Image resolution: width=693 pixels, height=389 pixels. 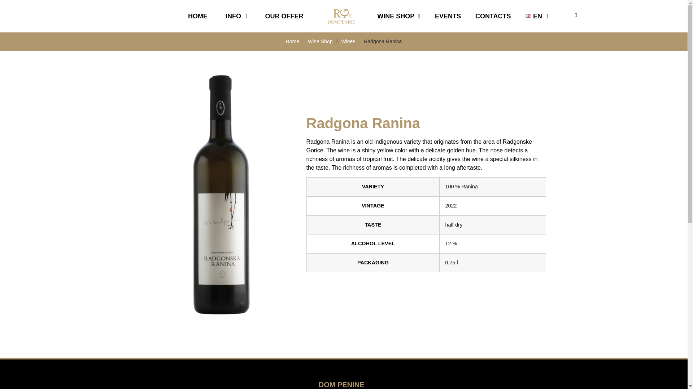 What do you see at coordinates (197, 16) in the screenshot?
I see `HOME` at bounding box center [197, 16].